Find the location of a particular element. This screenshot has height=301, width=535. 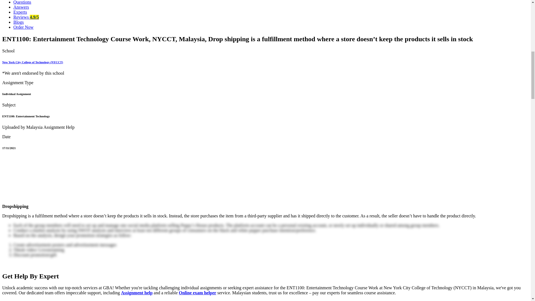

Online exam helper is located at coordinates (197, 293).